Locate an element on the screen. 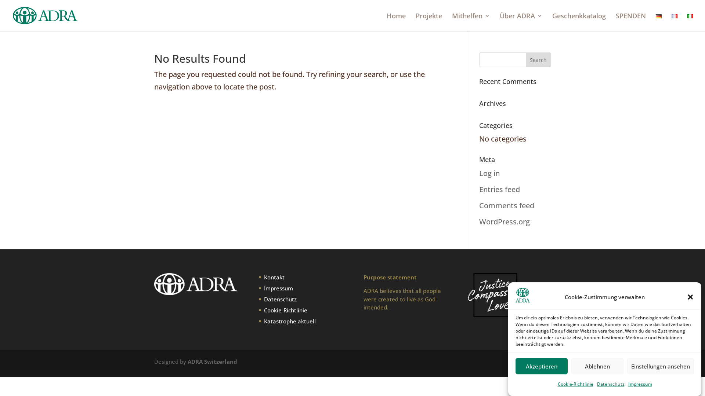  Akzeptieren is located at coordinates (542, 366).